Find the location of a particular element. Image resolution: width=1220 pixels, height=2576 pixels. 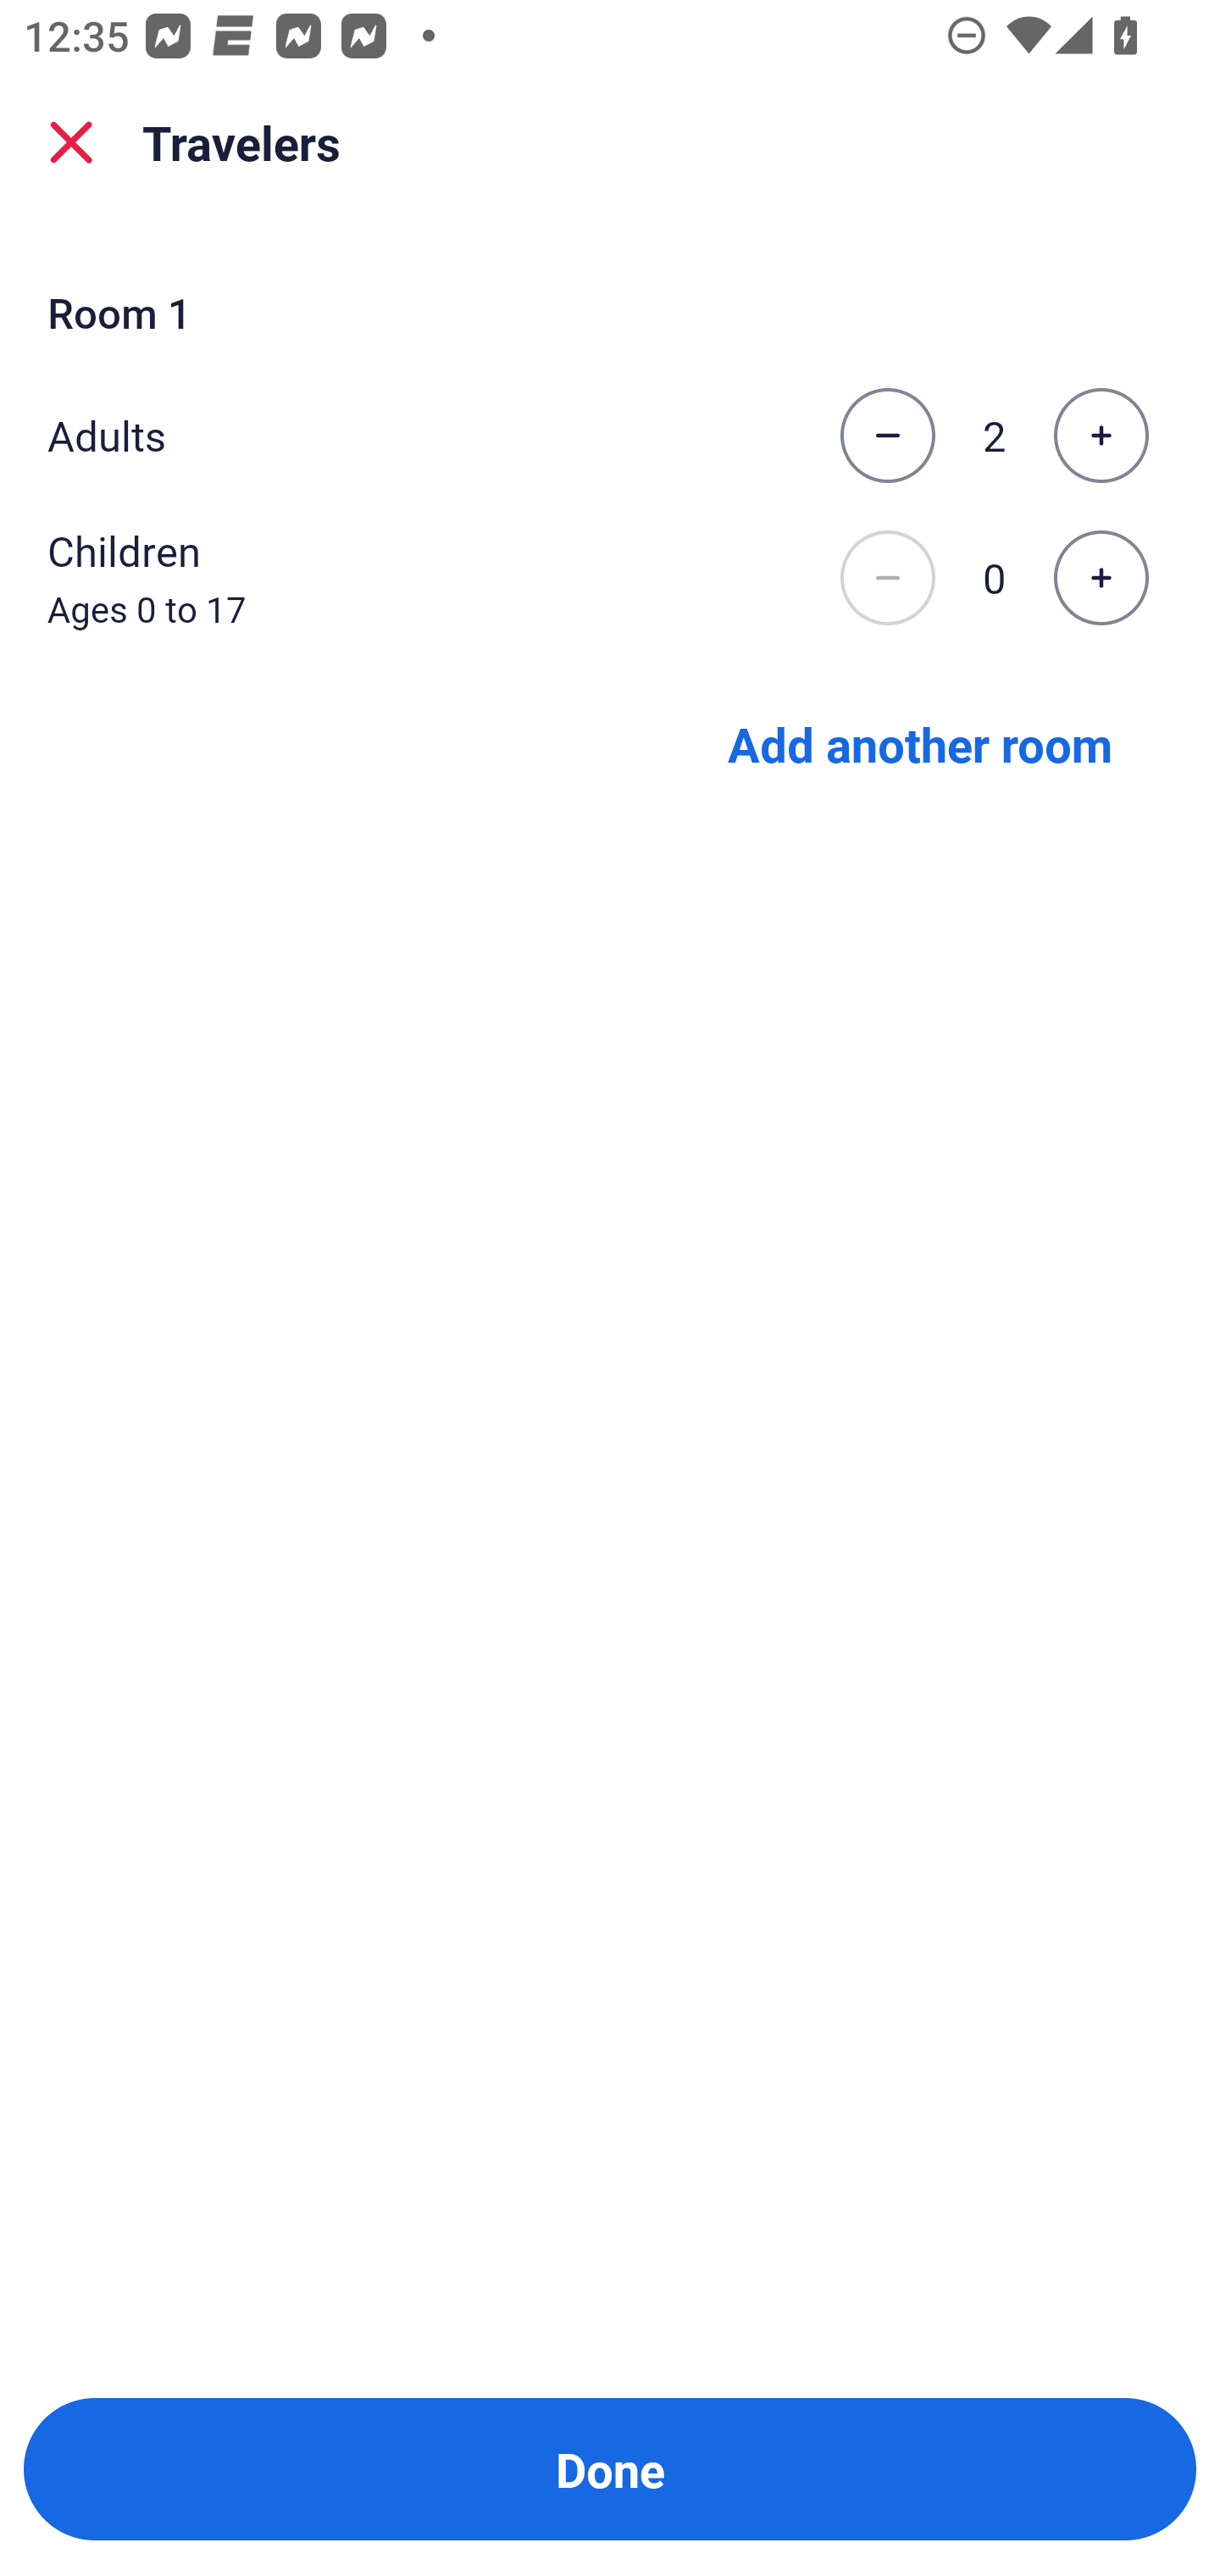

close is located at coordinates (71, 142).